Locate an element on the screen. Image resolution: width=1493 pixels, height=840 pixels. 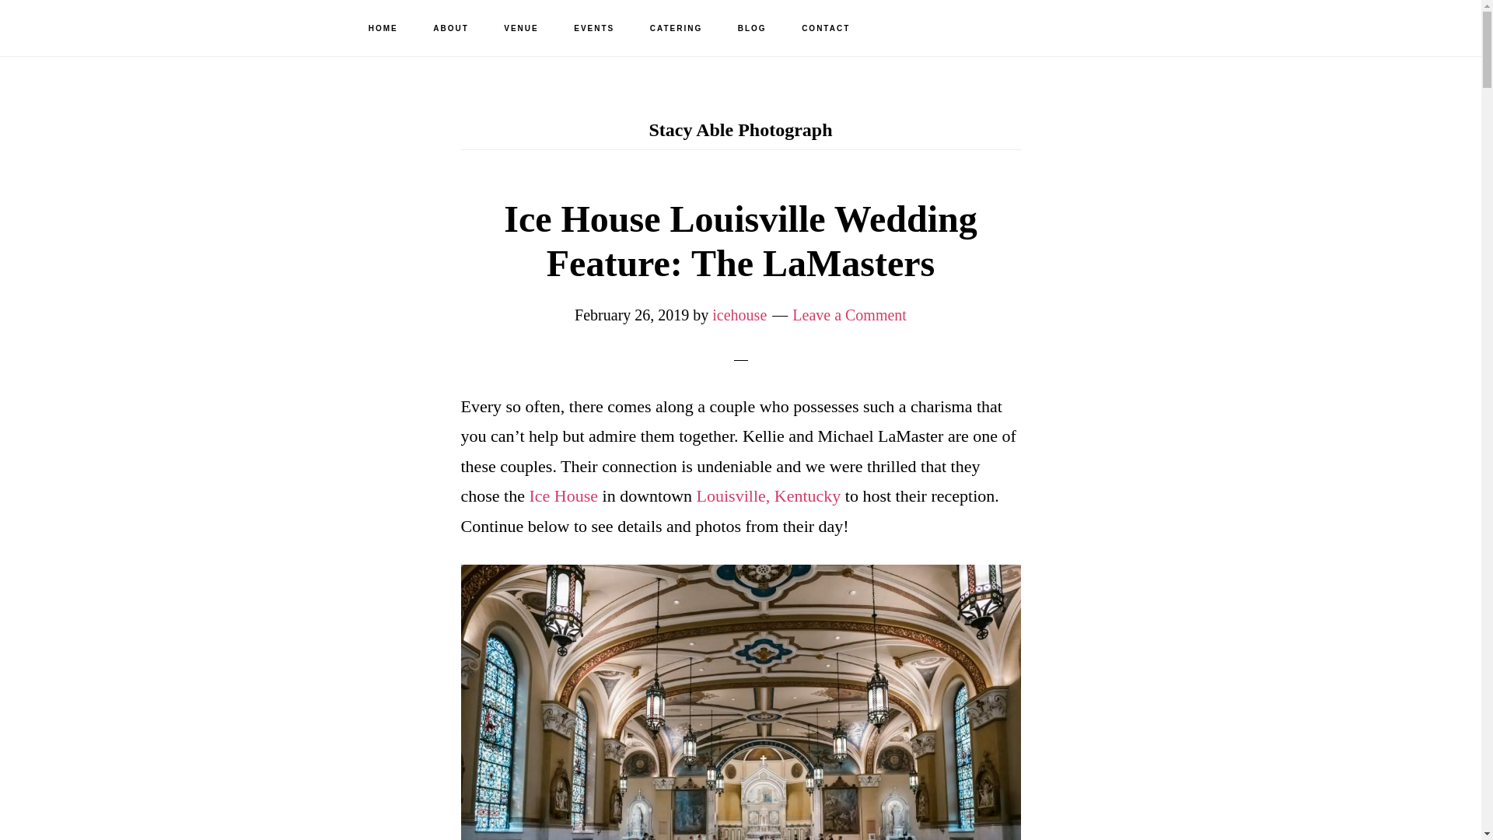
Ice House Louisville Wedding Feature: The LaMasters is located at coordinates (740, 241).